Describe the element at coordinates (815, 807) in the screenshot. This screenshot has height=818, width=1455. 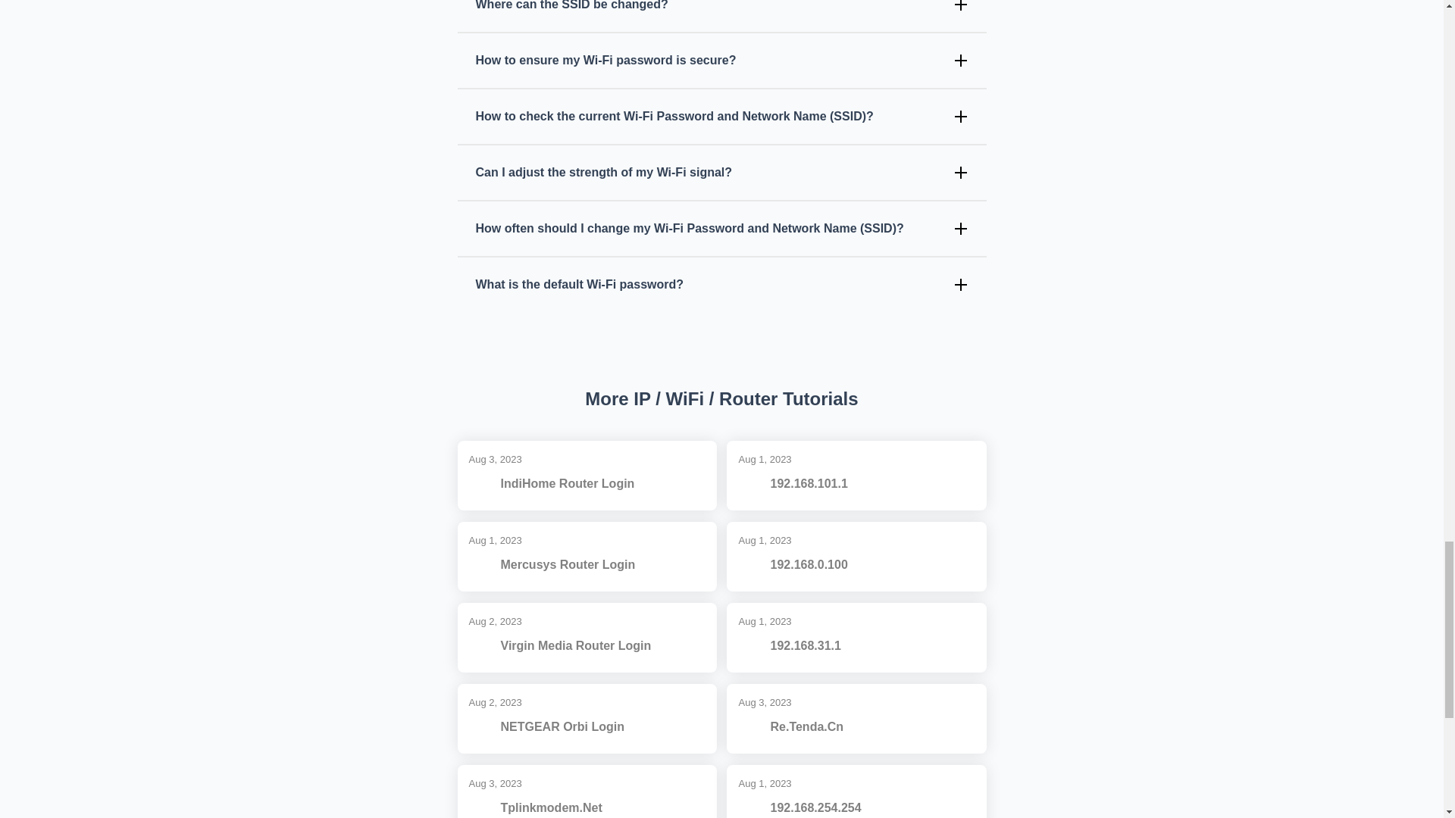
I see `192.168.254.254` at that location.